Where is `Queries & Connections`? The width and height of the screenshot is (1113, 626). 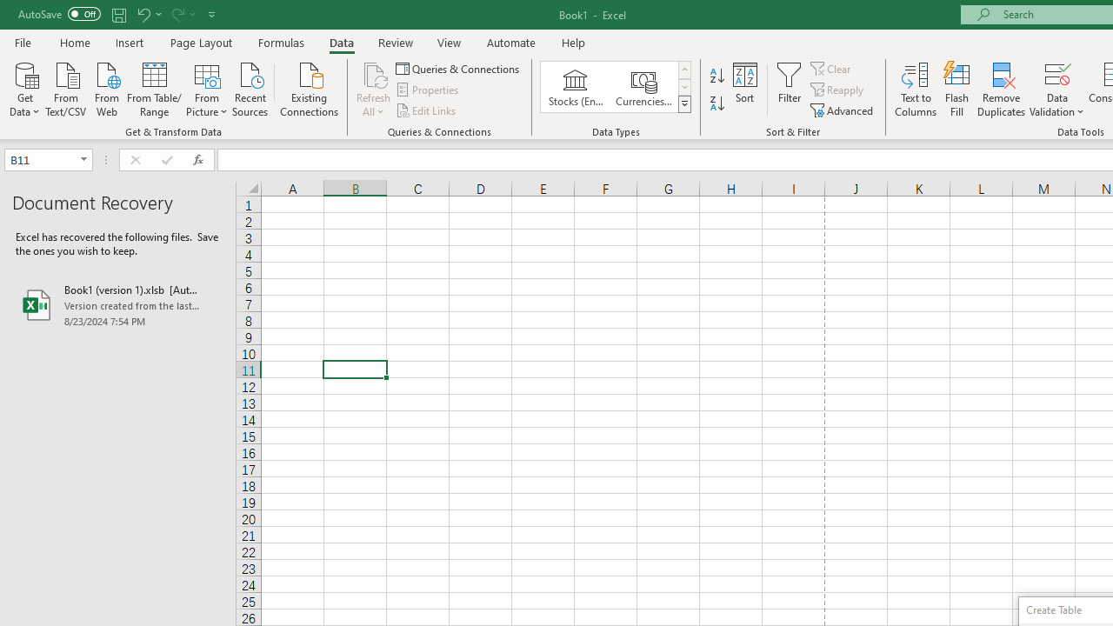
Queries & Connections is located at coordinates (459, 68).